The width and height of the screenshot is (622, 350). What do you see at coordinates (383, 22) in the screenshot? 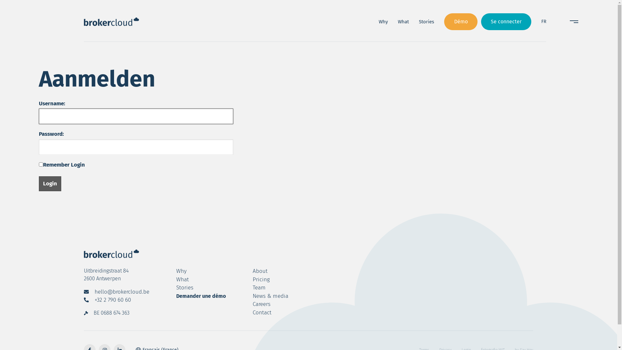
I see `why` at bounding box center [383, 22].